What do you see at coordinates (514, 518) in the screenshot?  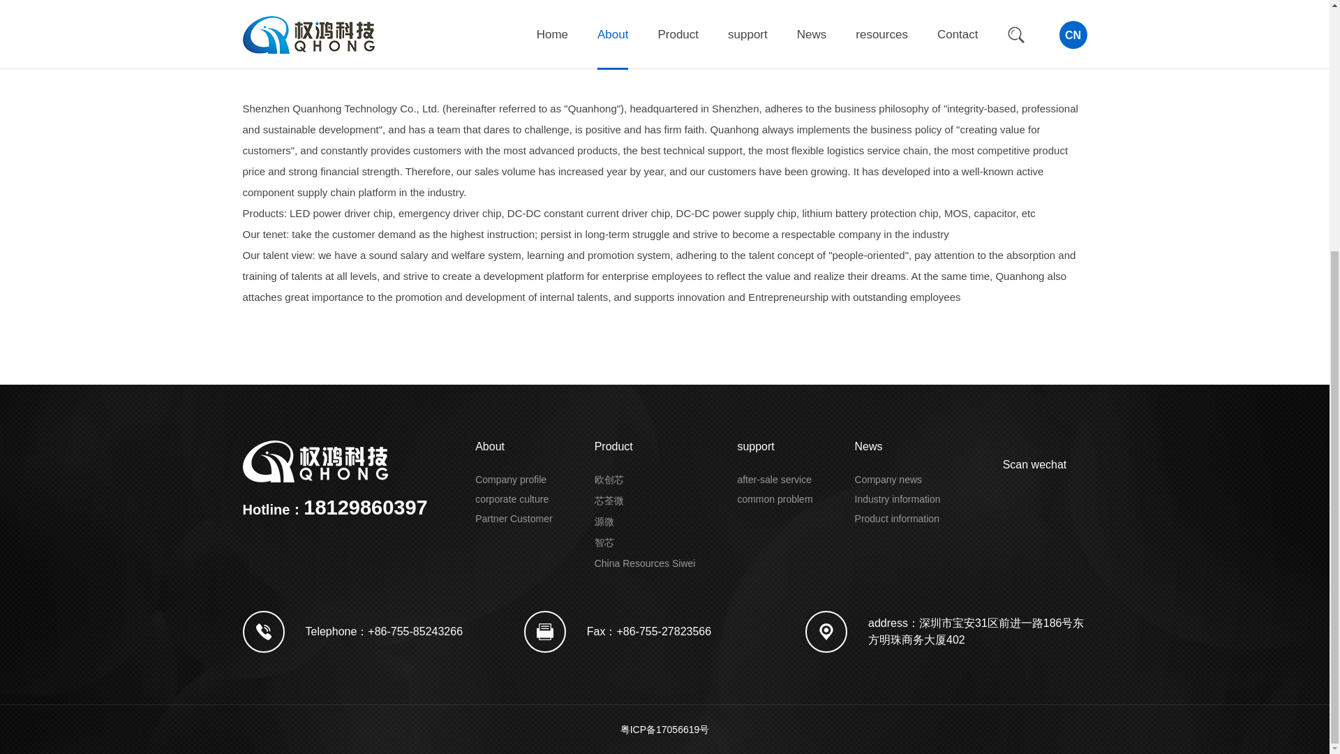 I see `Partner Customer` at bounding box center [514, 518].